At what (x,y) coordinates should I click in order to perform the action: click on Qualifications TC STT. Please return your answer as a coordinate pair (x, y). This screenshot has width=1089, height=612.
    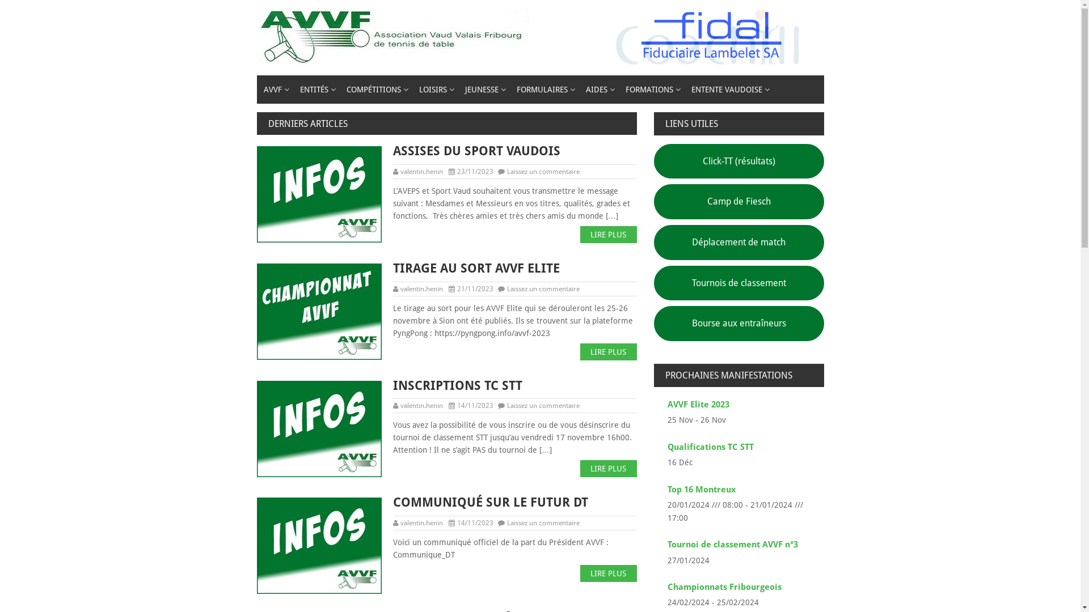
    Looking at the image, I should click on (710, 447).